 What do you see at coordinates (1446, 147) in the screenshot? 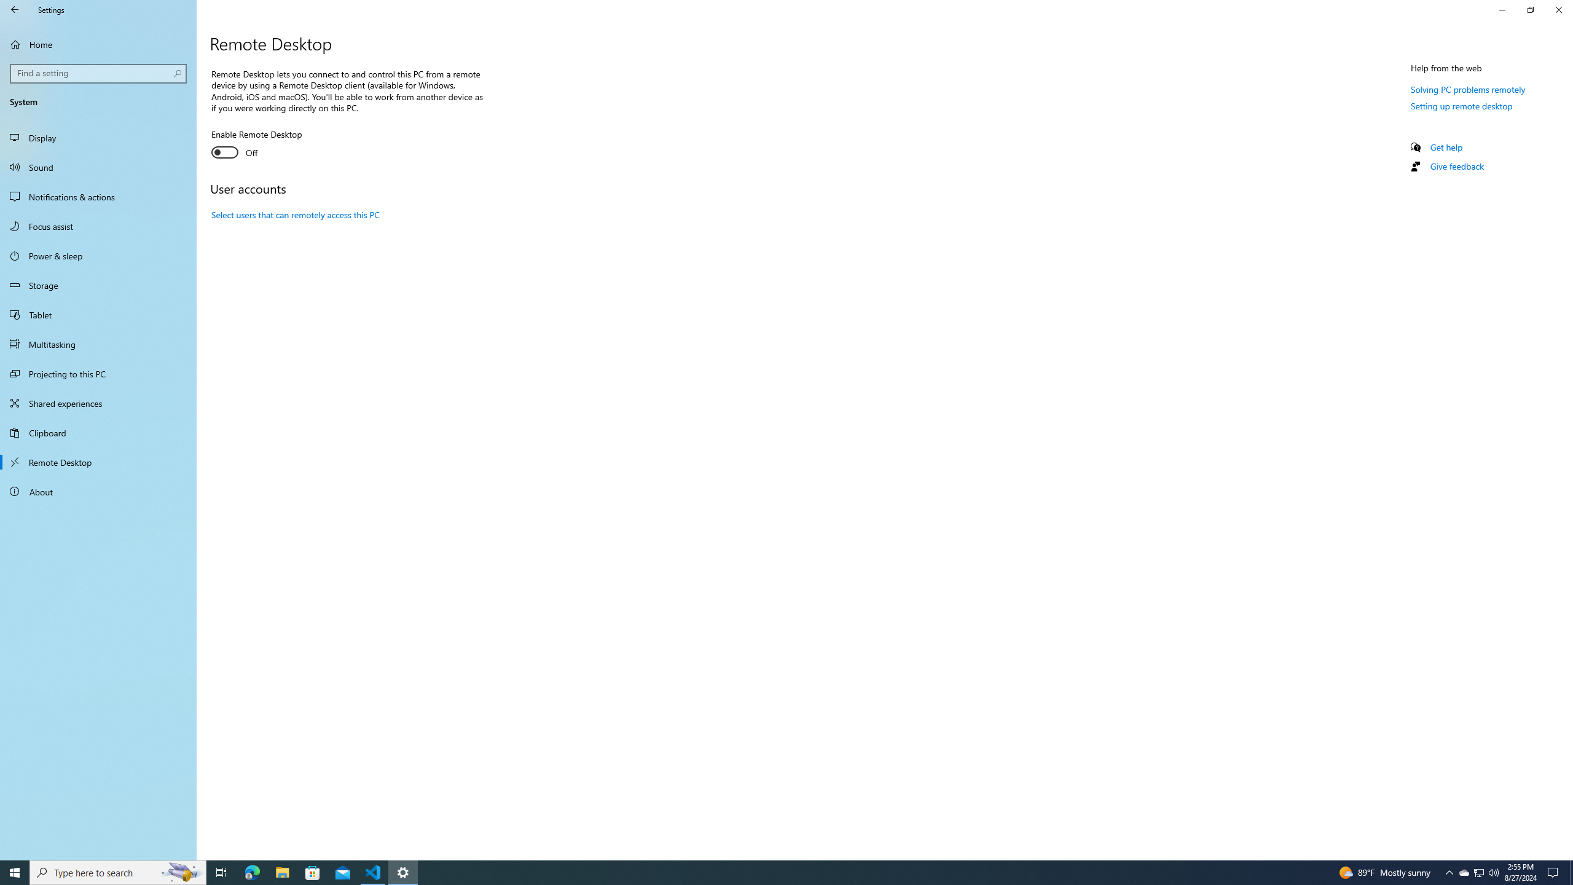
I see `Get help` at bounding box center [1446, 147].